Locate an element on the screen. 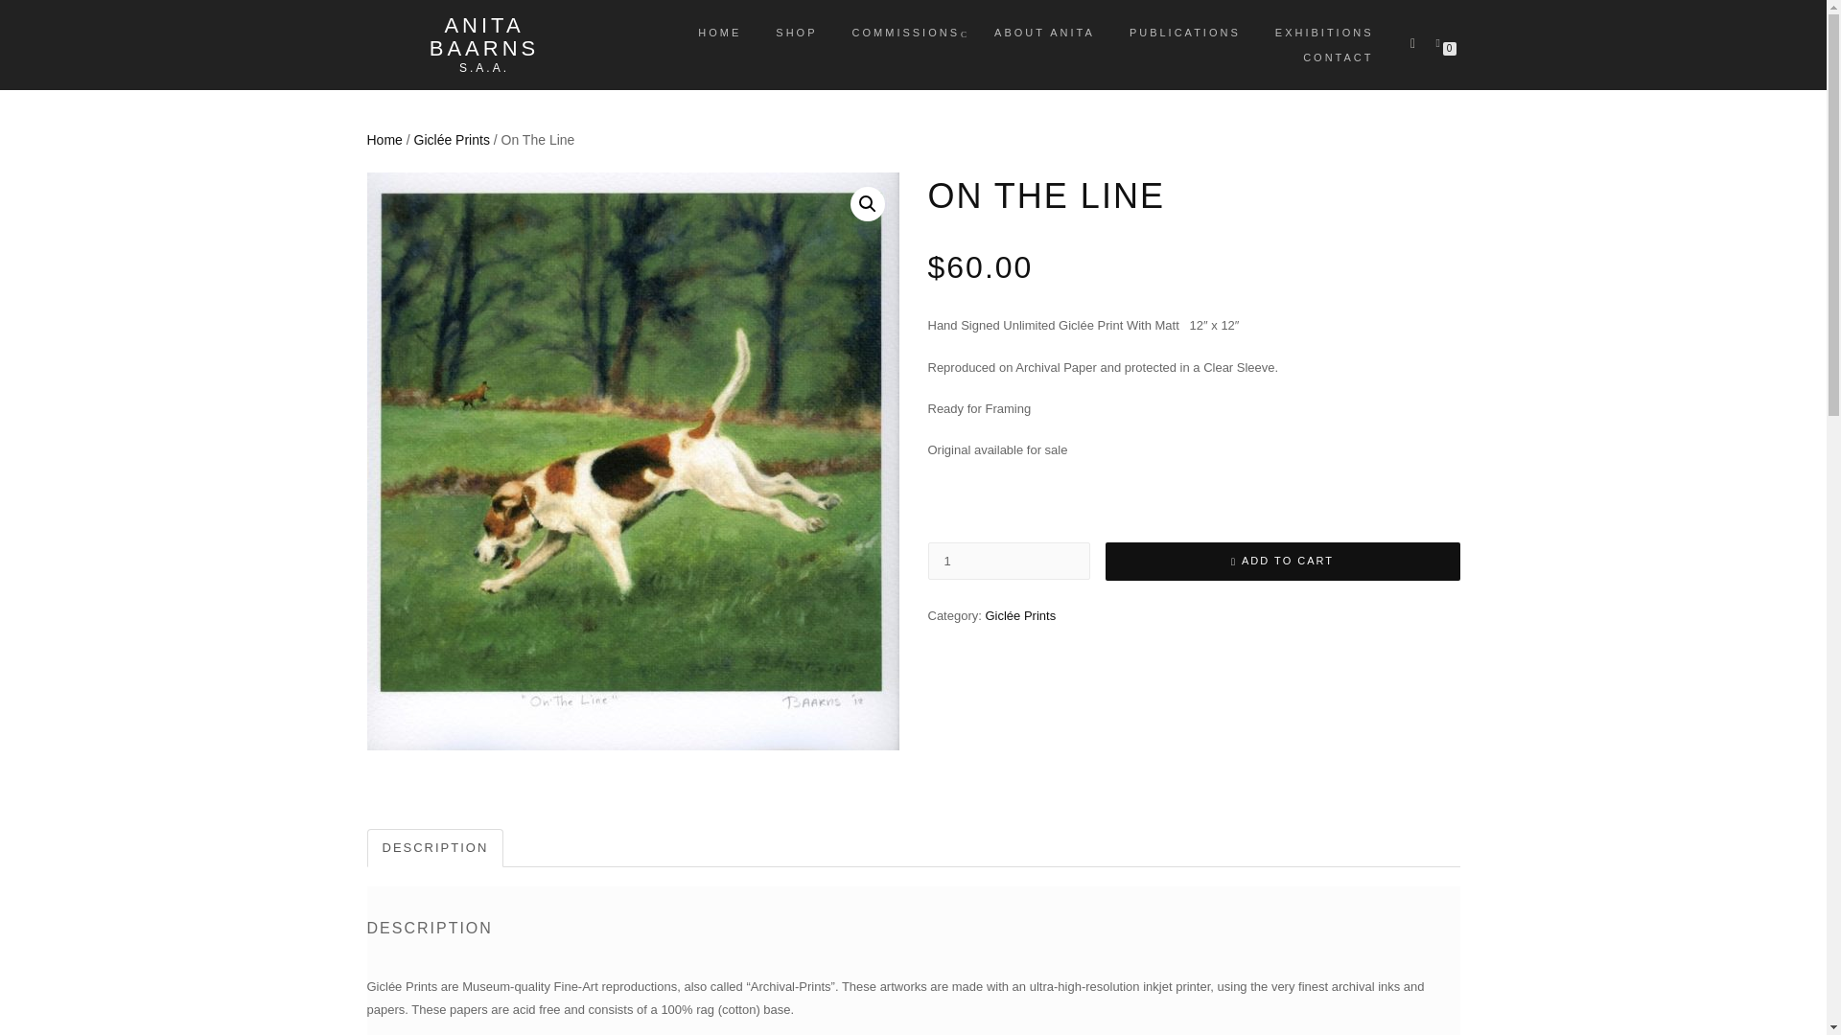 Image resolution: width=1841 pixels, height=1035 pixels. COMMISSIONS is located at coordinates (905, 33).